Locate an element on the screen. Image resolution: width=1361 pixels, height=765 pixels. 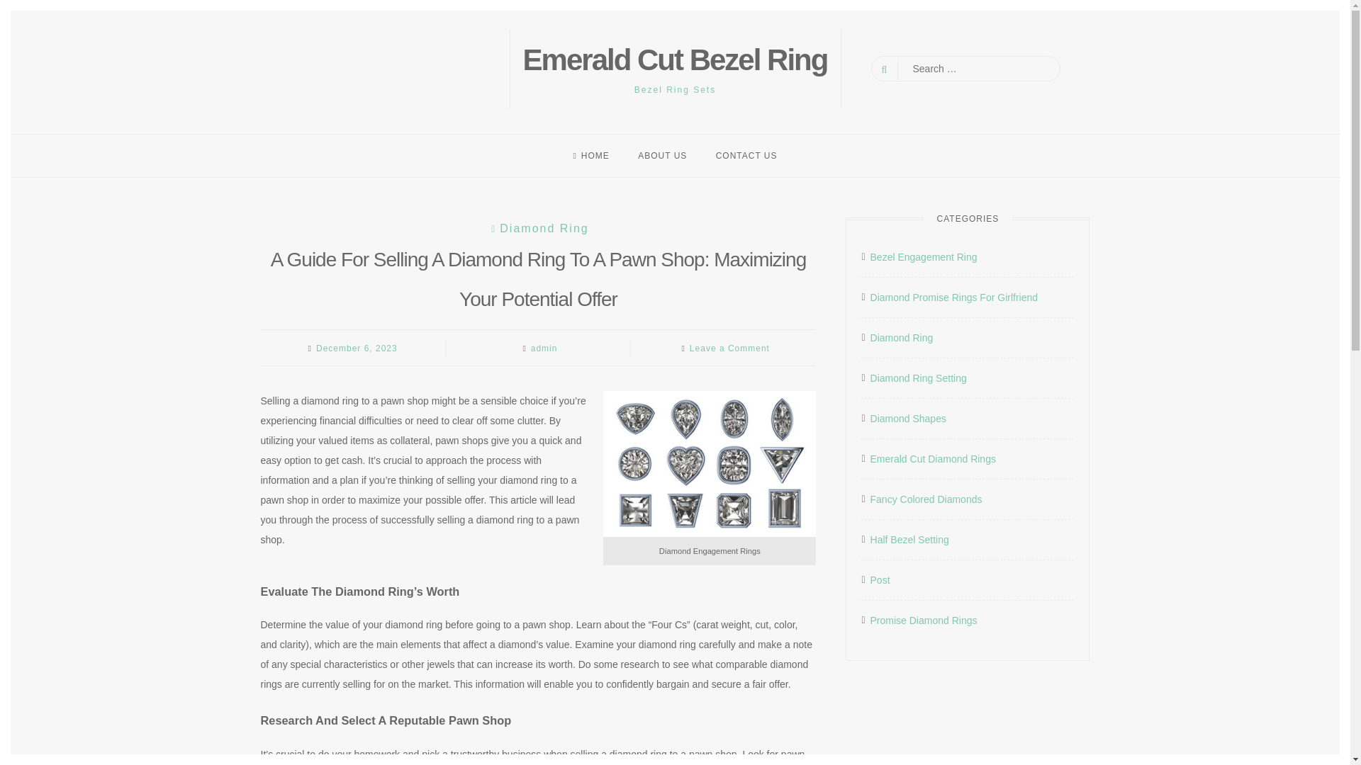
Emerald Cut Bezel Ring is located at coordinates (675, 59).